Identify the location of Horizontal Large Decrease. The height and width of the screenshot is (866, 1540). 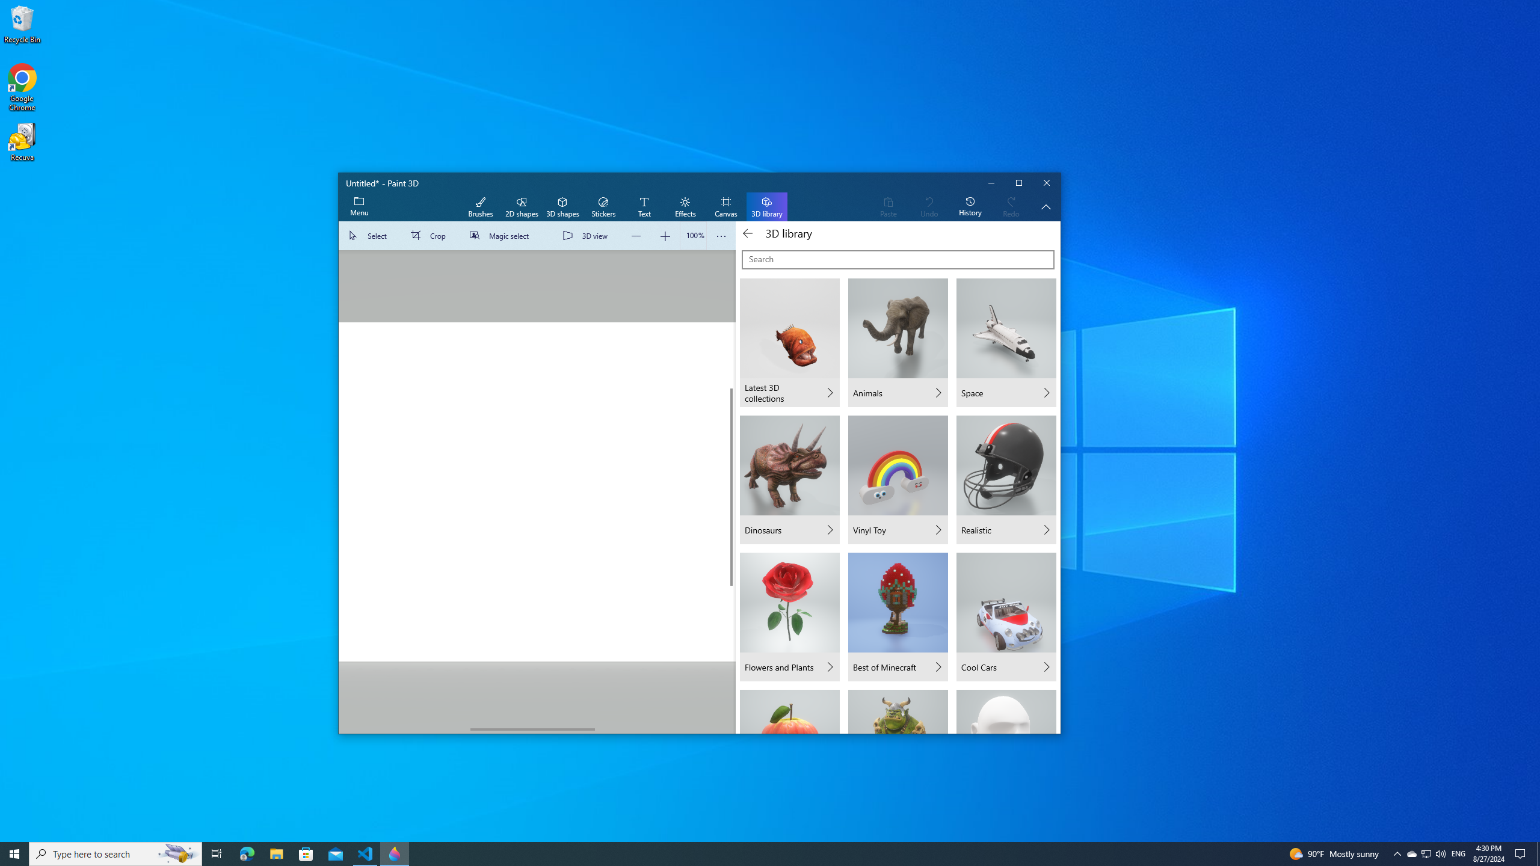
(404, 729).